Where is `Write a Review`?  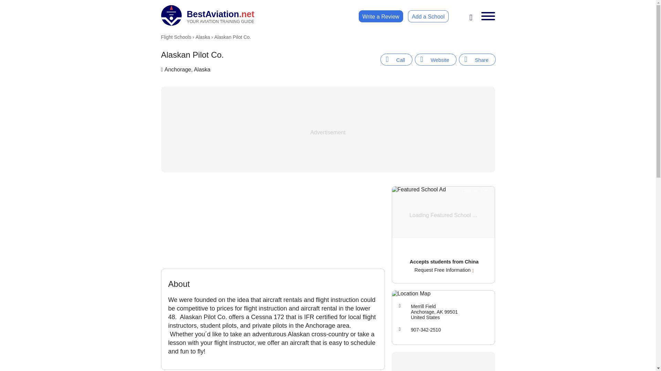
Write a Review is located at coordinates (381, 16).